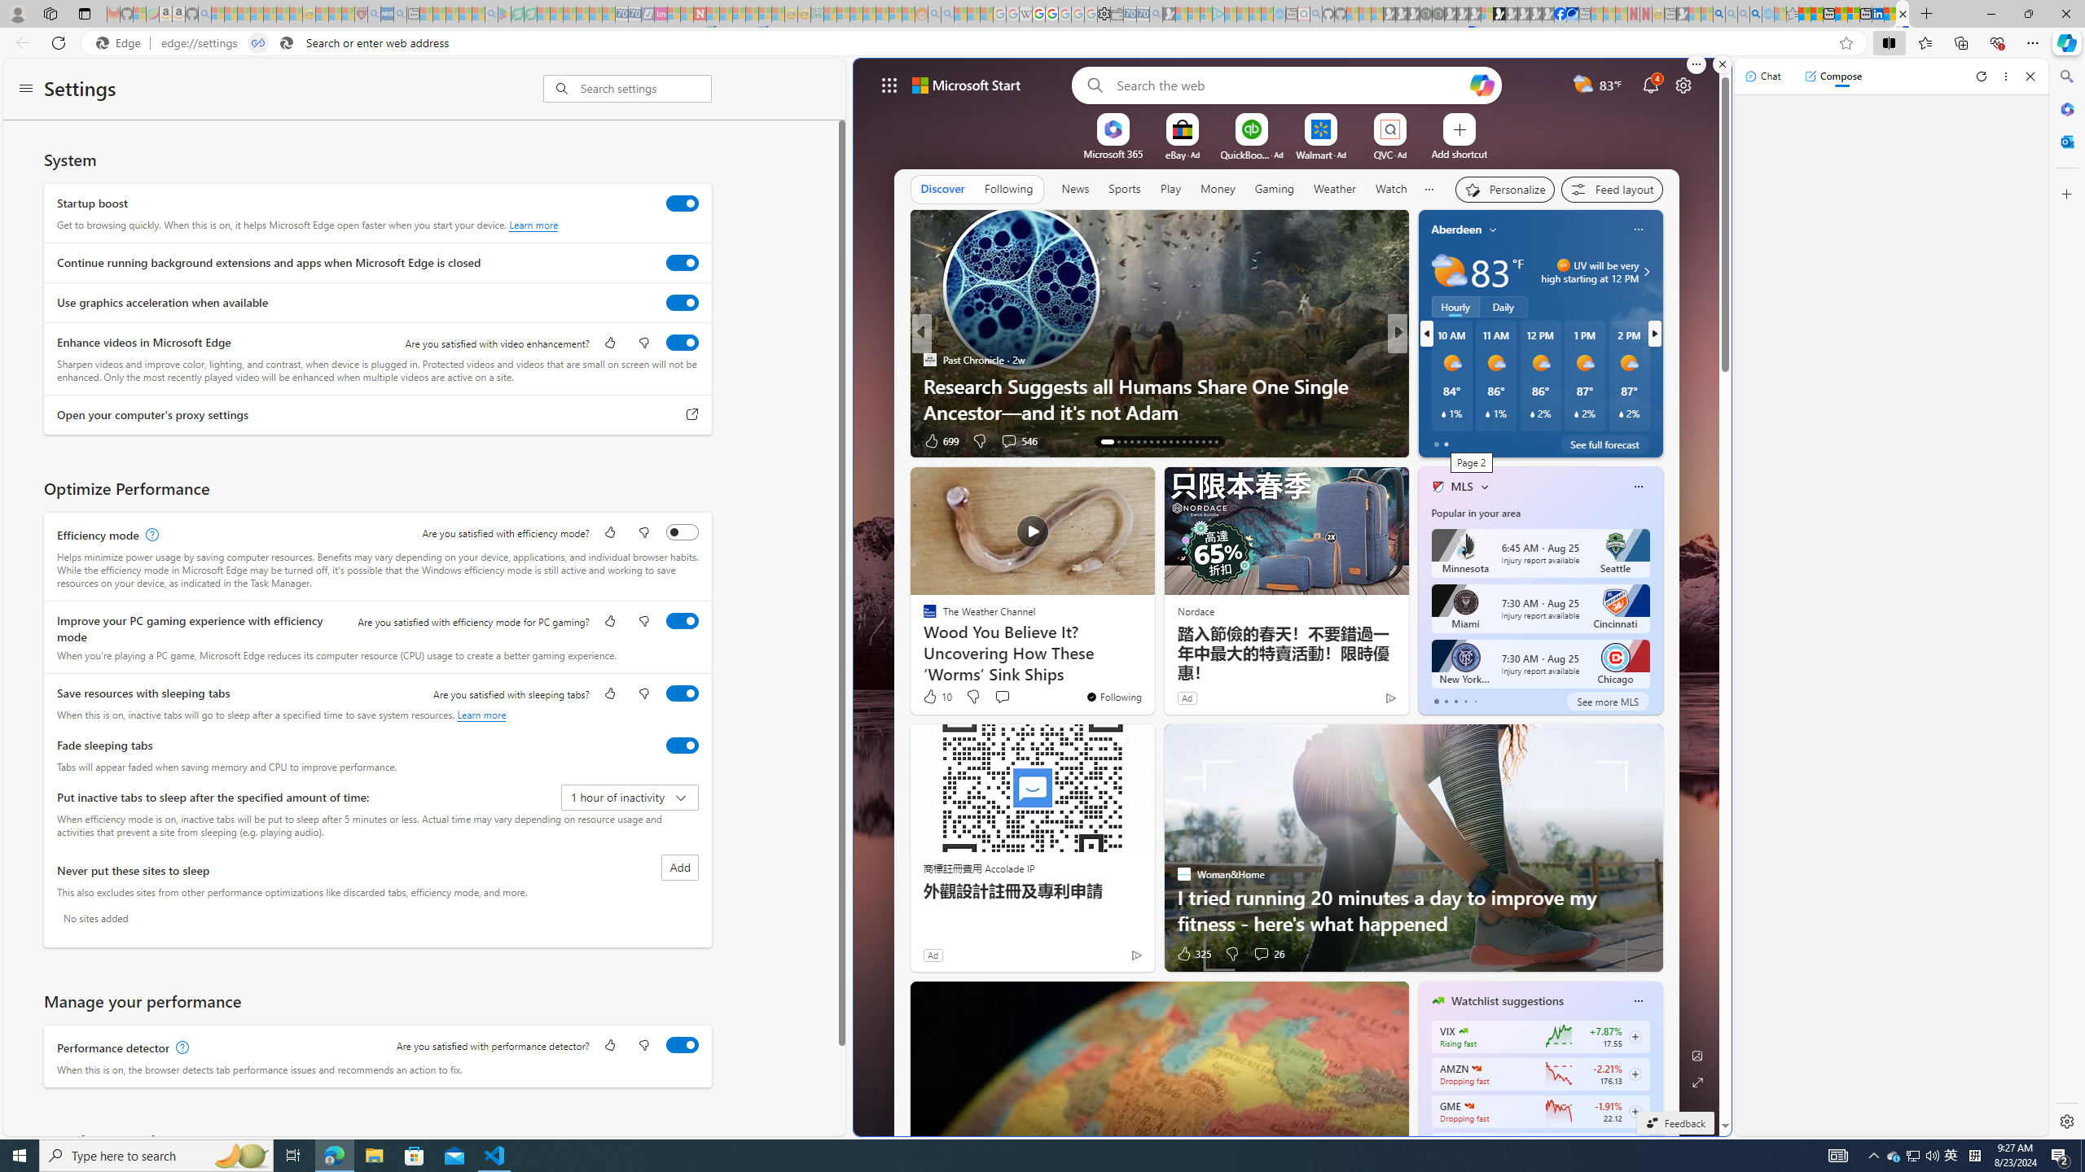 The height and width of the screenshot is (1172, 2085). Describe the element at coordinates (1660, 398) in the screenshot. I see `Which foods have the most plastics? You may be surprised` at that location.